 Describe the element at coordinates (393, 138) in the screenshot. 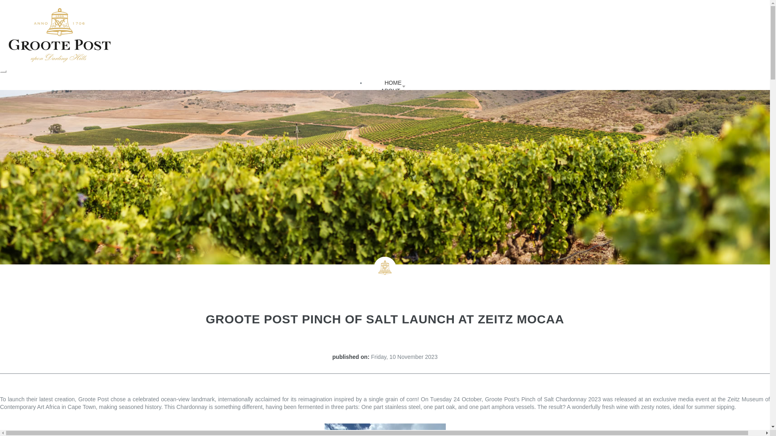

I see `CONTACT` at that location.